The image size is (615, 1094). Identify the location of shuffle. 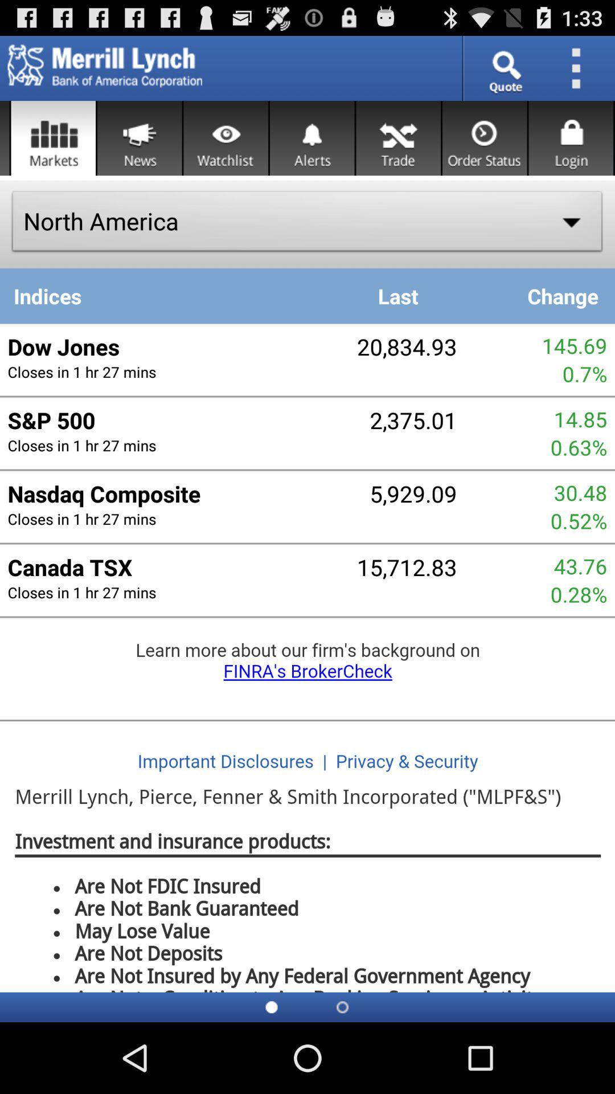
(399, 138).